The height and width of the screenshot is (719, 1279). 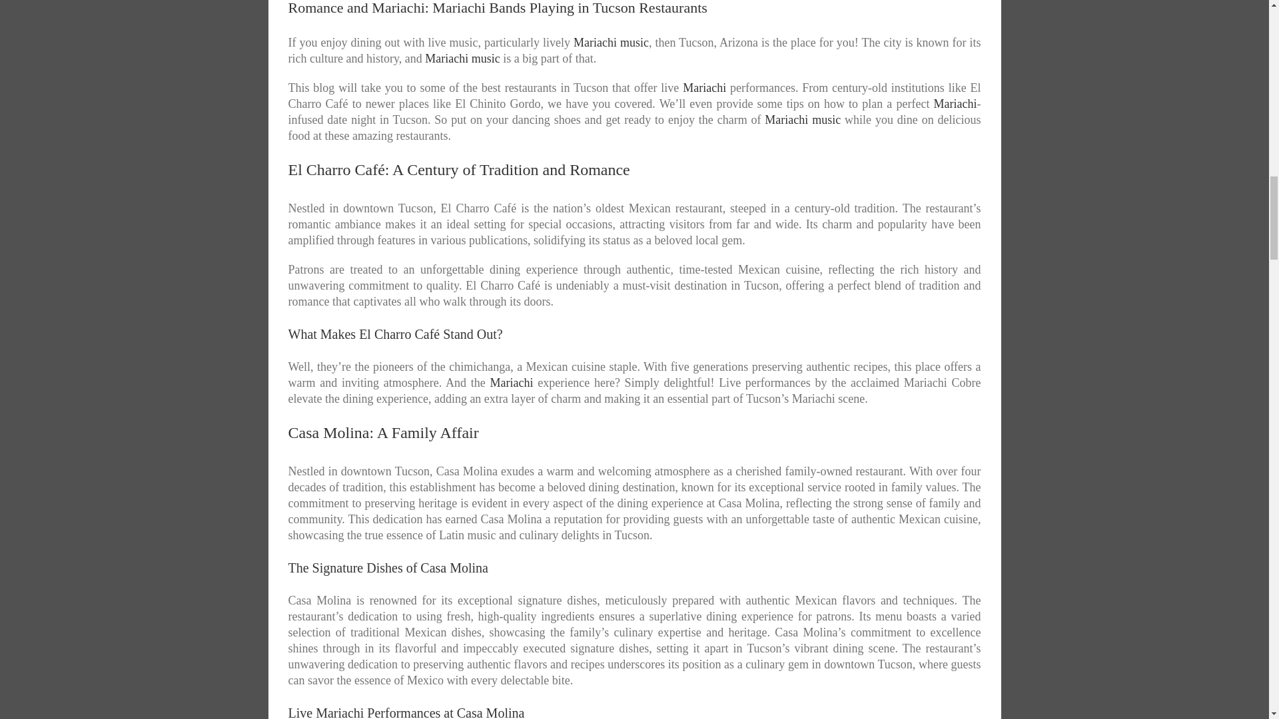 I want to click on Posts tagged with Mariachi music, so click(x=802, y=120).